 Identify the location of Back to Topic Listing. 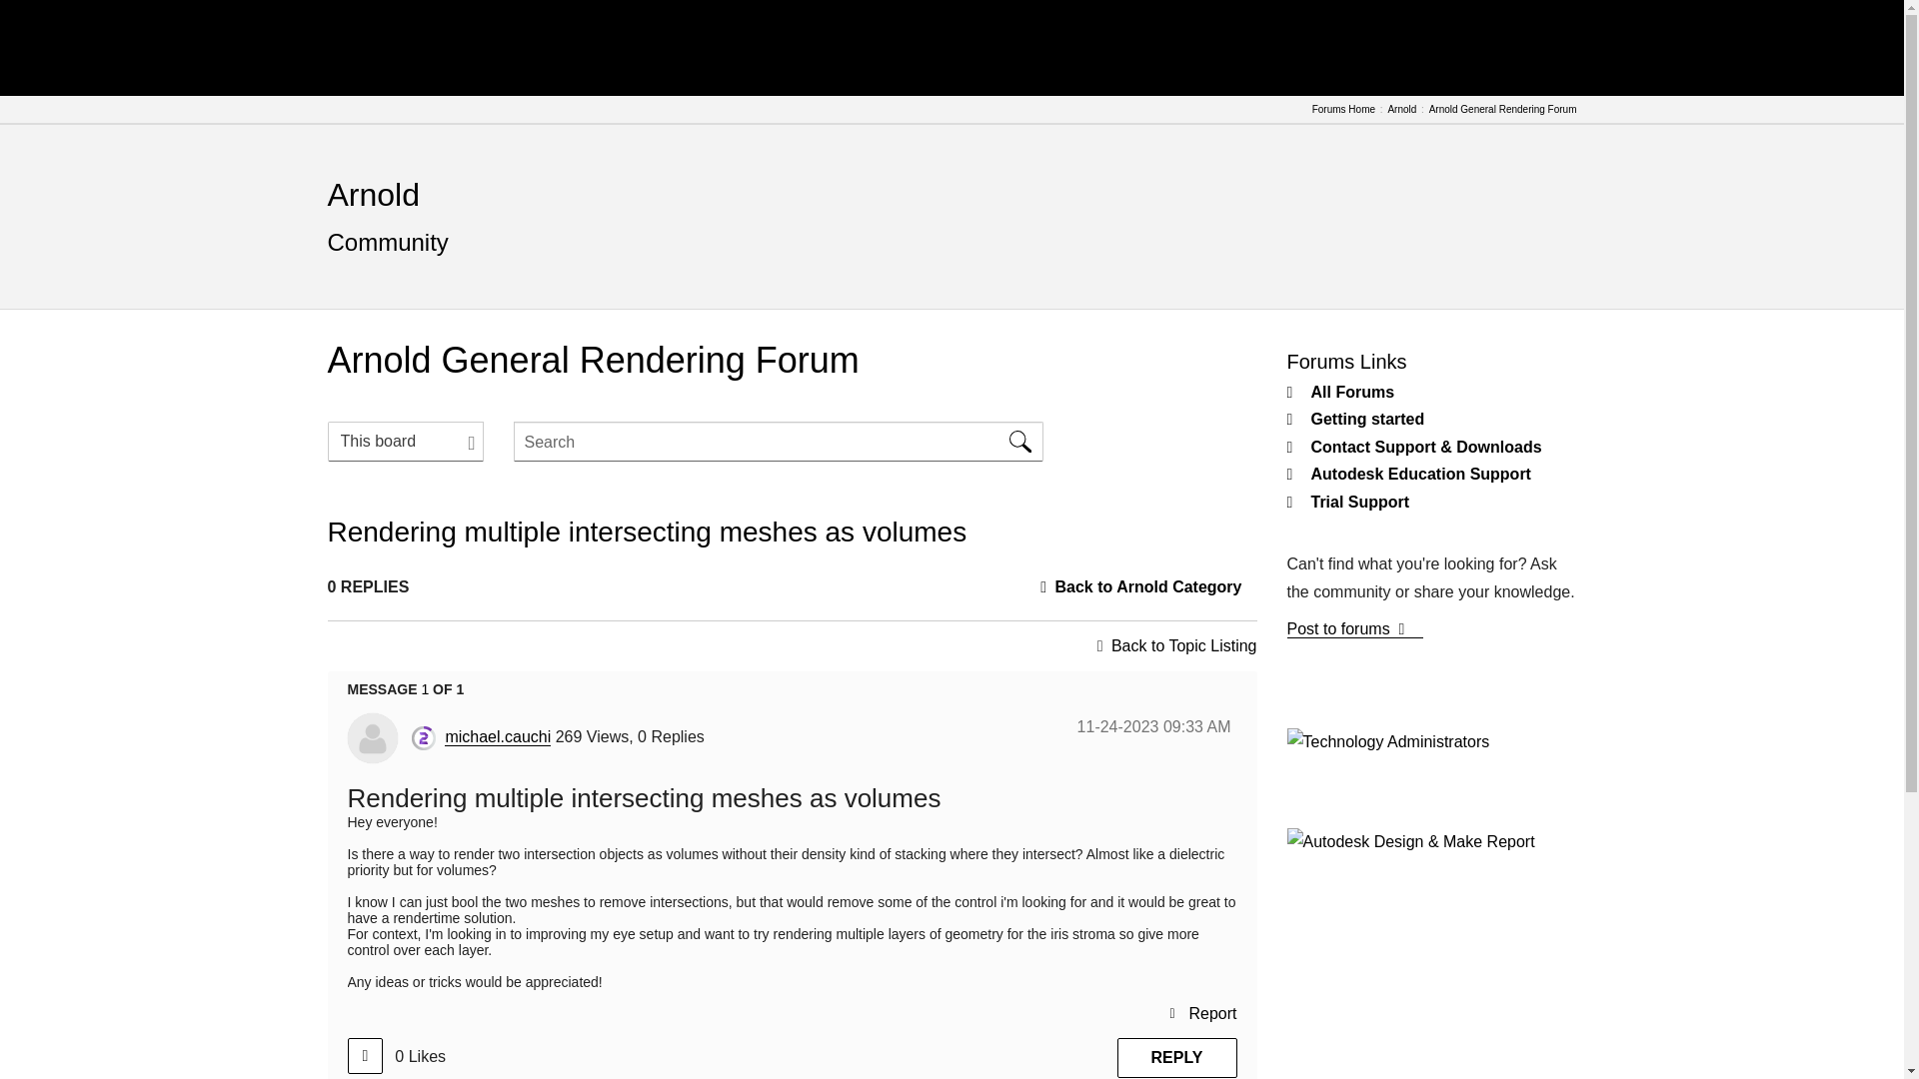
(1183, 645).